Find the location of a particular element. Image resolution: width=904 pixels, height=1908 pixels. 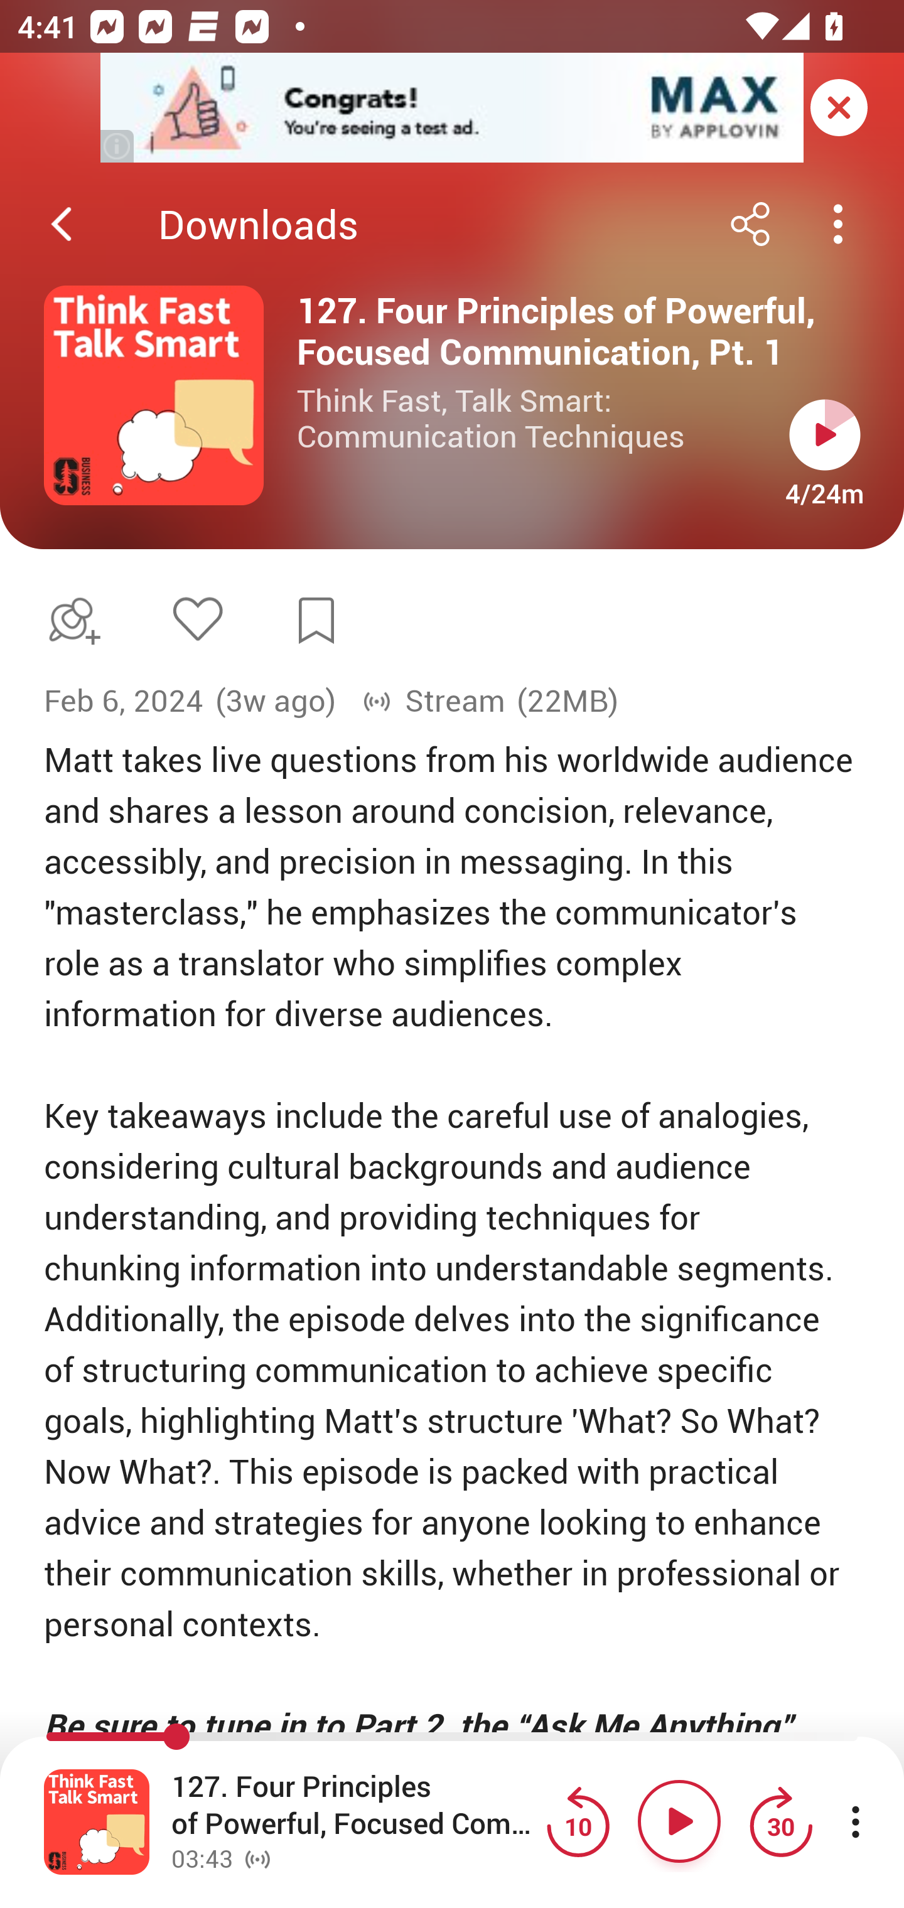

Jump back is located at coordinates (578, 1822).